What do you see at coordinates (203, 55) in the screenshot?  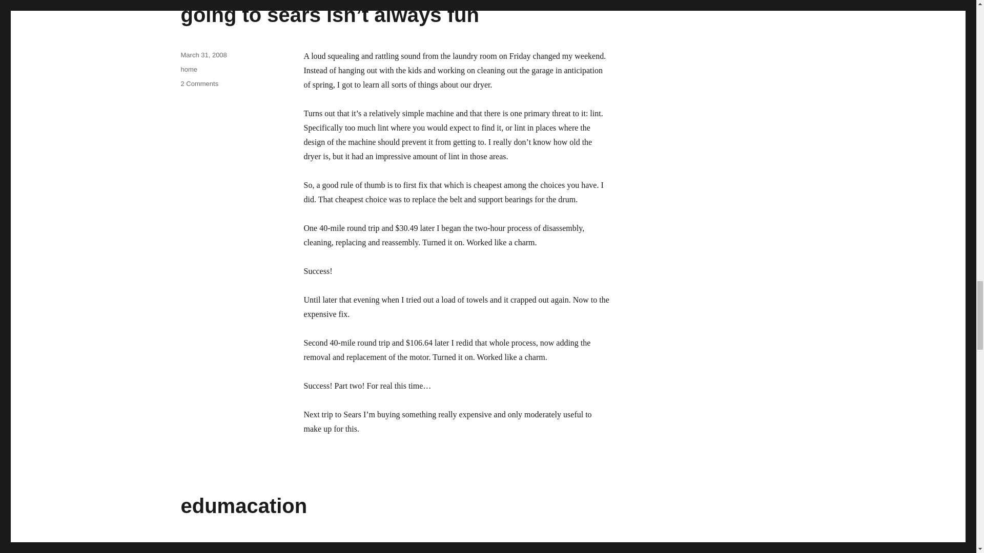 I see `March 31, 2008` at bounding box center [203, 55].